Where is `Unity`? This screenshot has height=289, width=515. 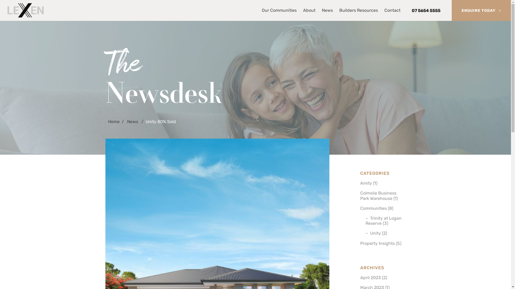 Unity is located at coordinates (376, 233).